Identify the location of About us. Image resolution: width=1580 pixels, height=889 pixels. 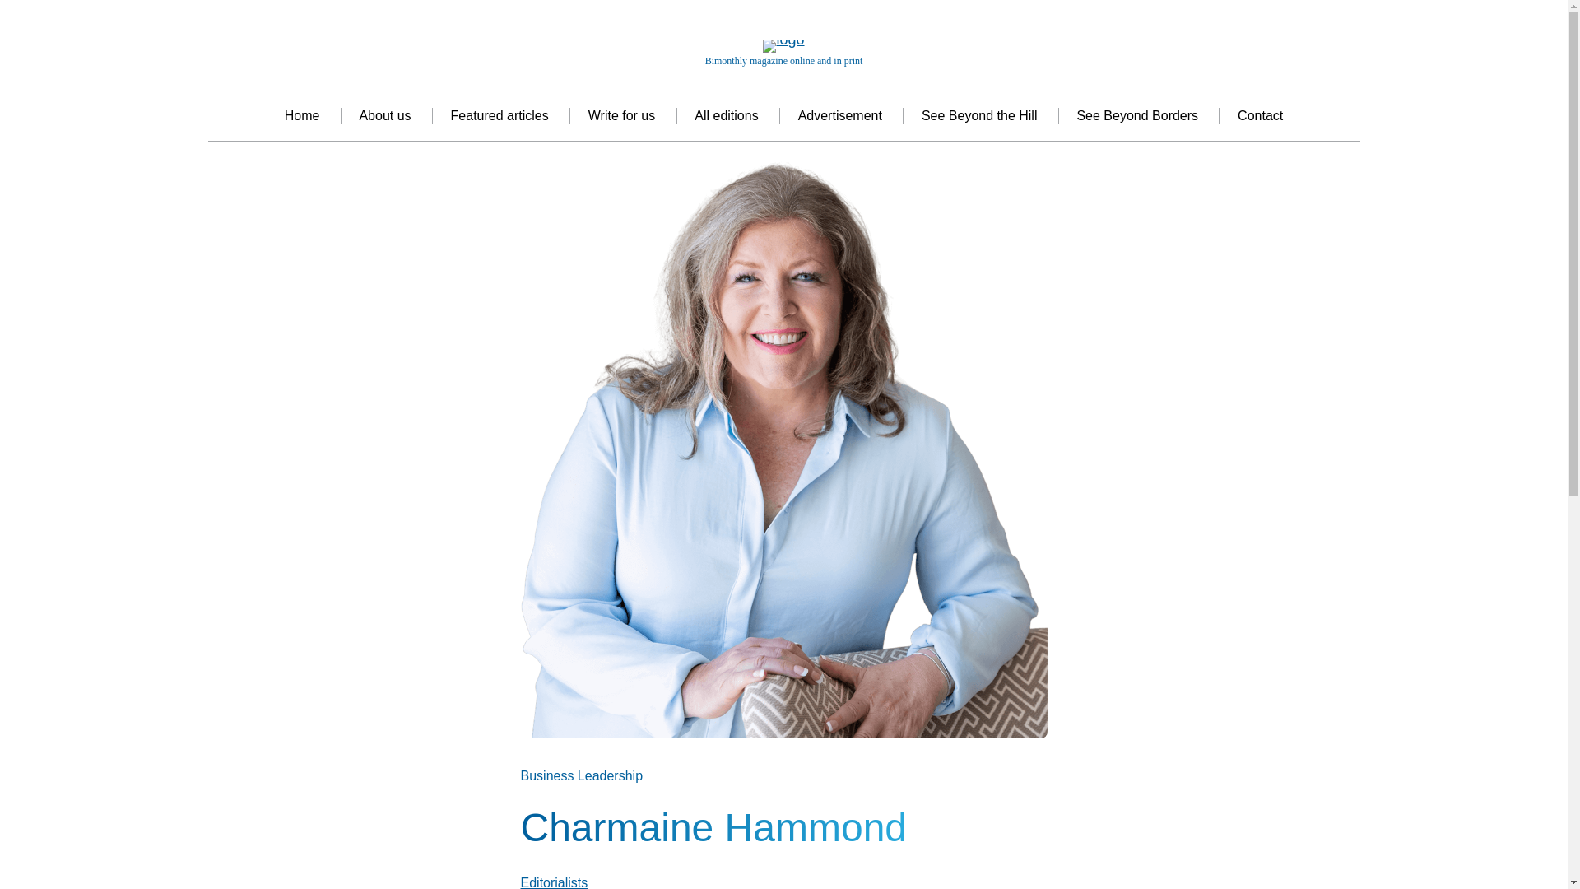
(384, 116).